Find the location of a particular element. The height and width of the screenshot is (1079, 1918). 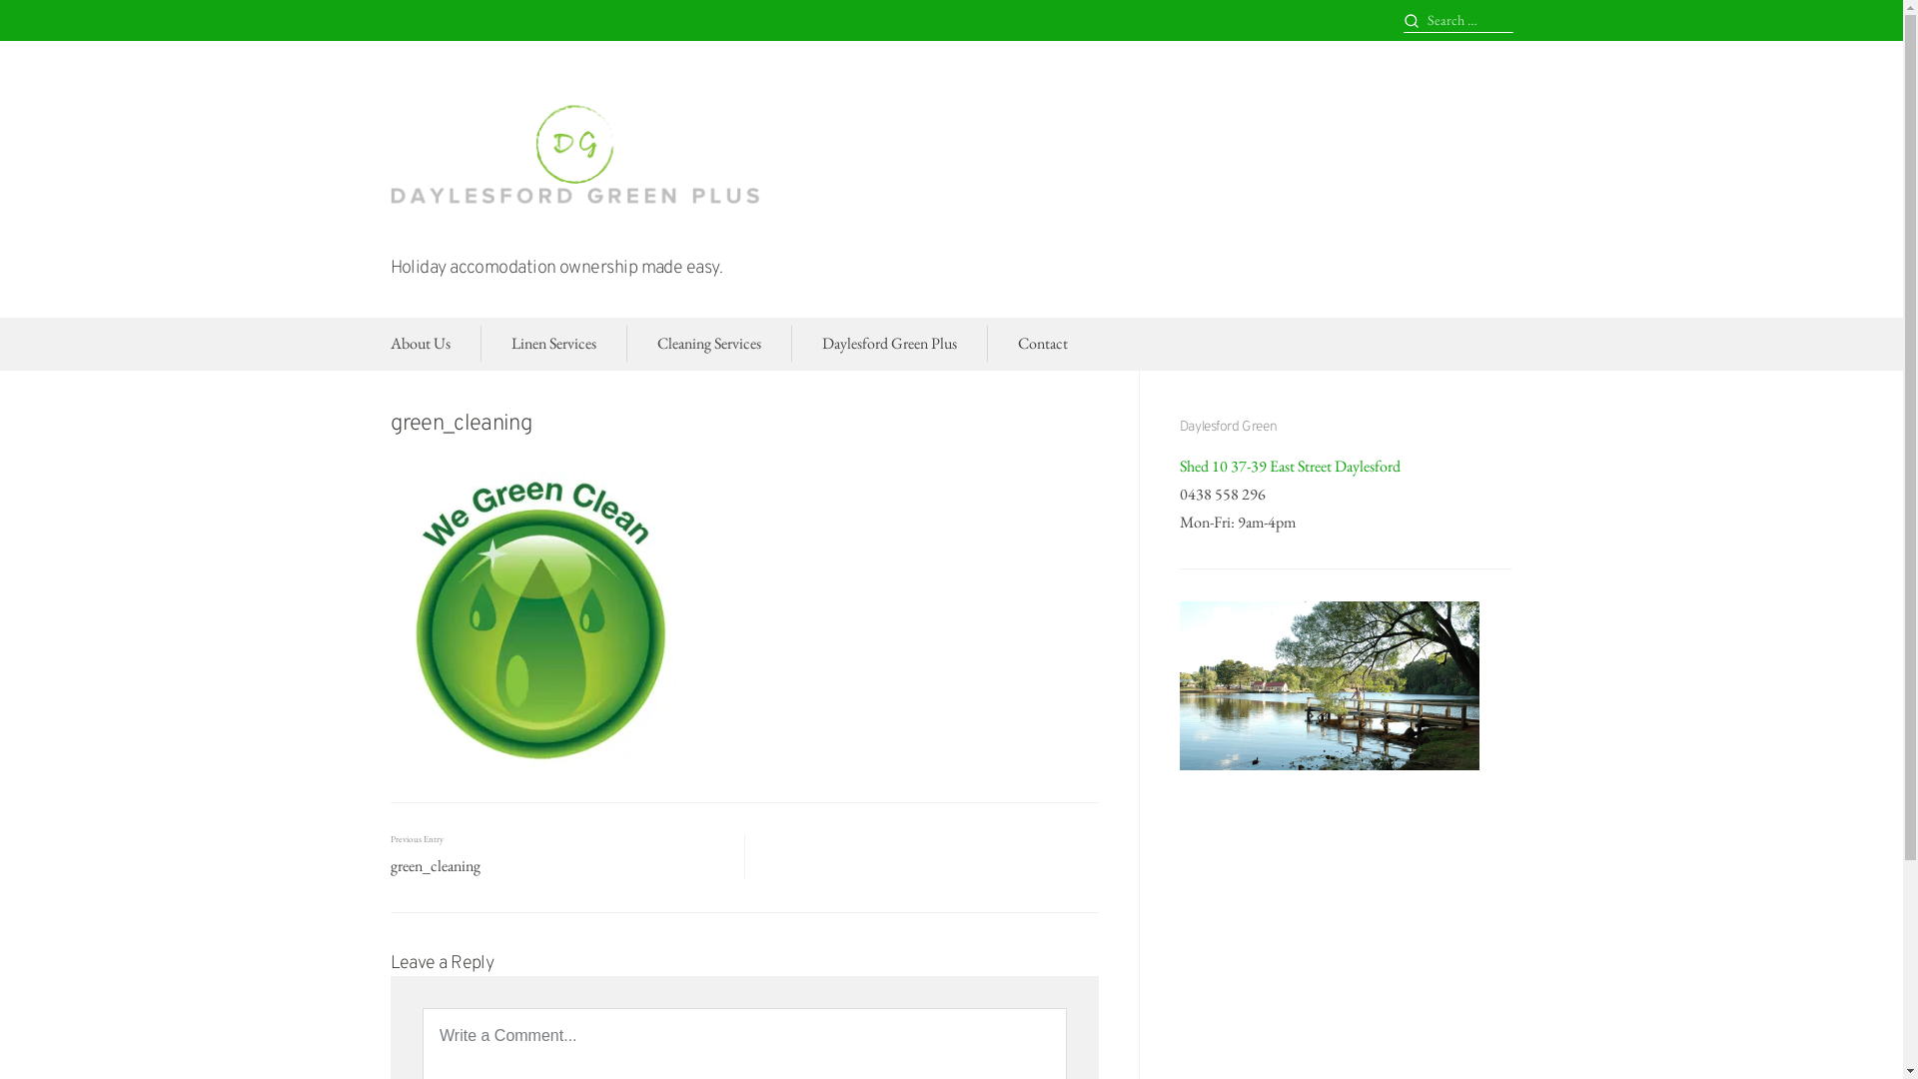

Linen Services is located at coordinates (553, 344).